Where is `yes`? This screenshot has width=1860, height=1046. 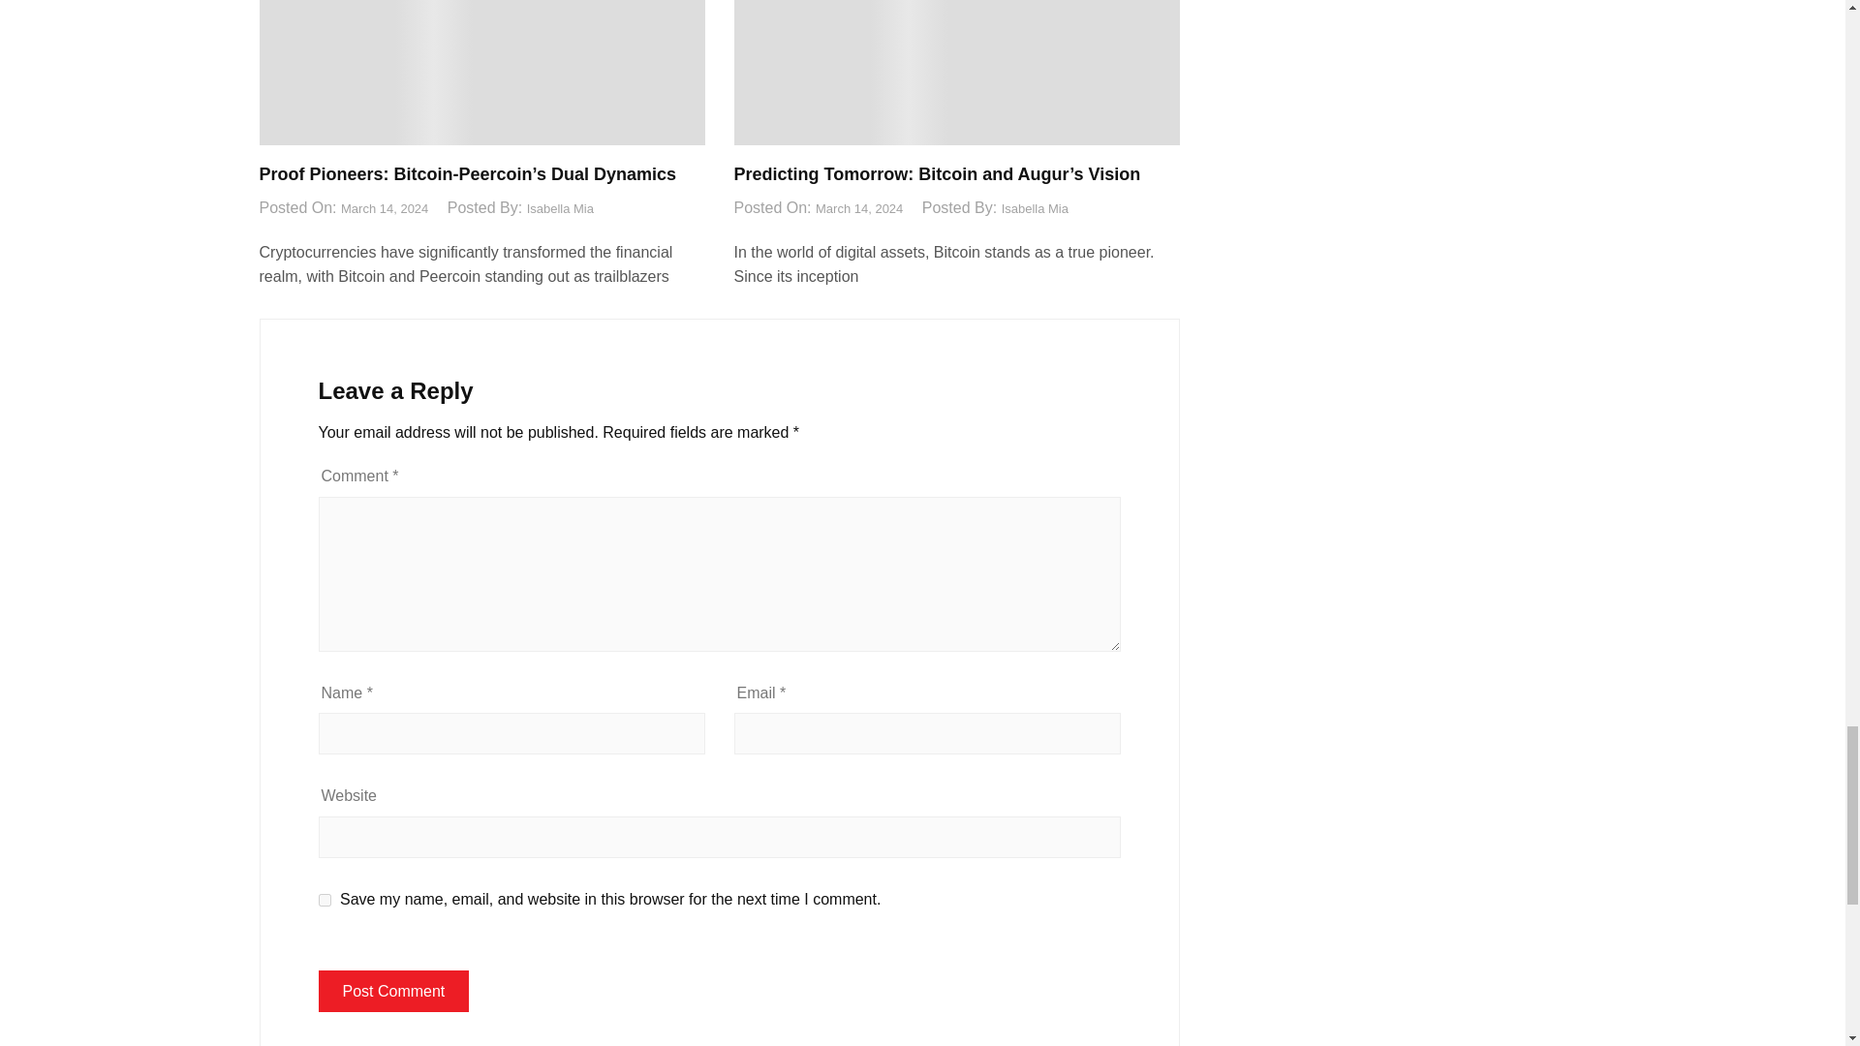
yes is located at coordinates (324, 901).